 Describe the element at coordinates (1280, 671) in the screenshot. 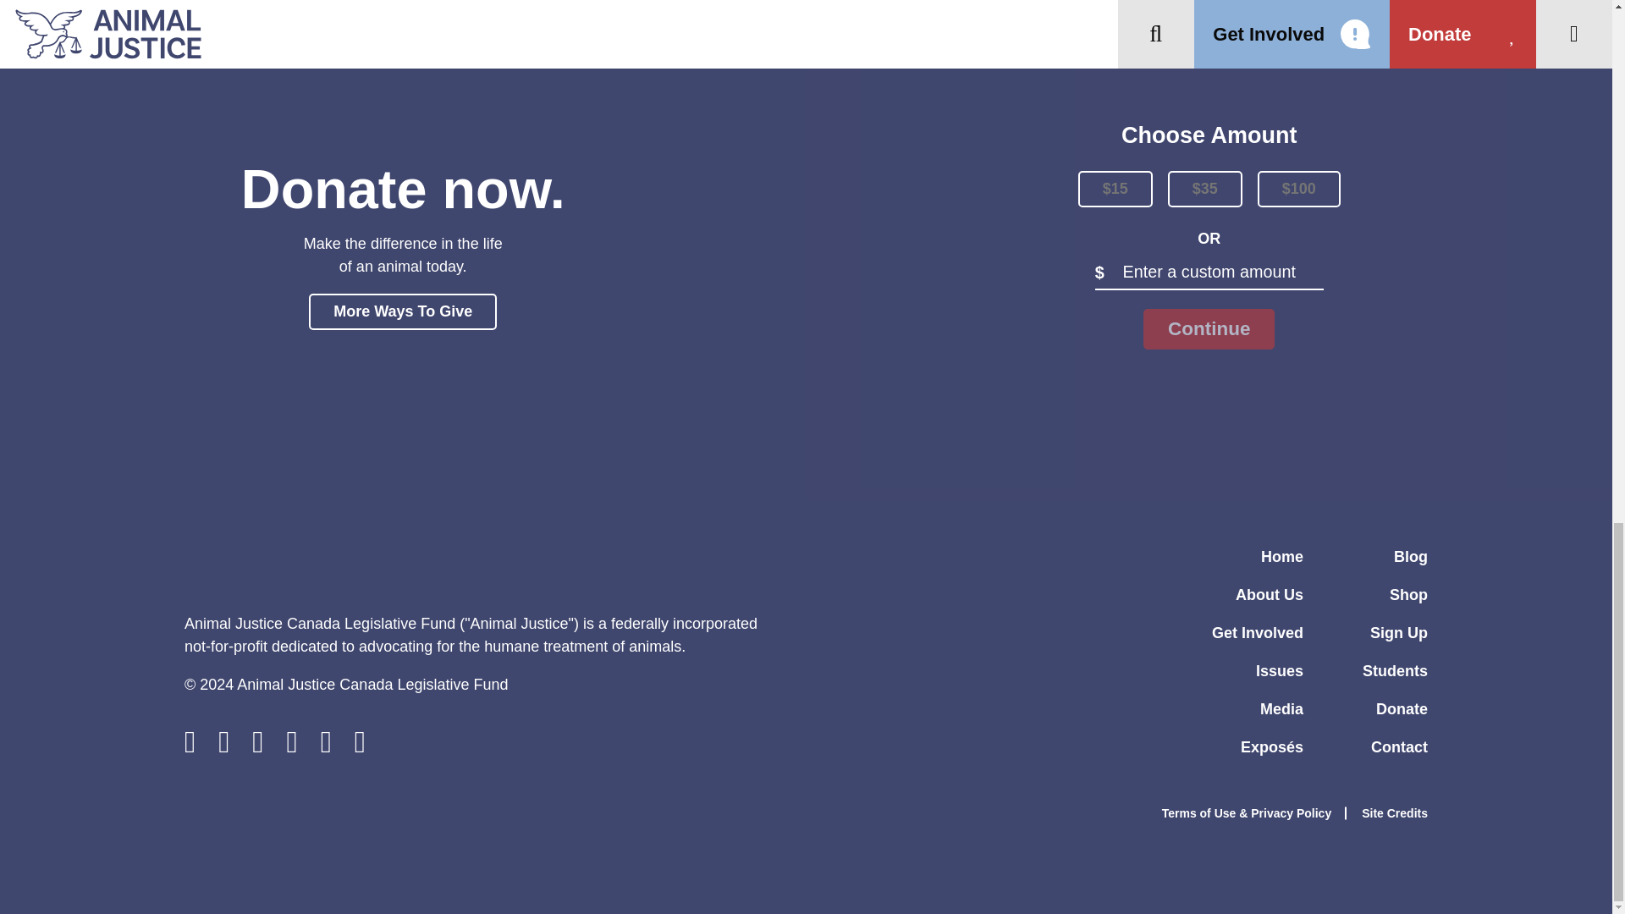

I see `Issues` at that location.